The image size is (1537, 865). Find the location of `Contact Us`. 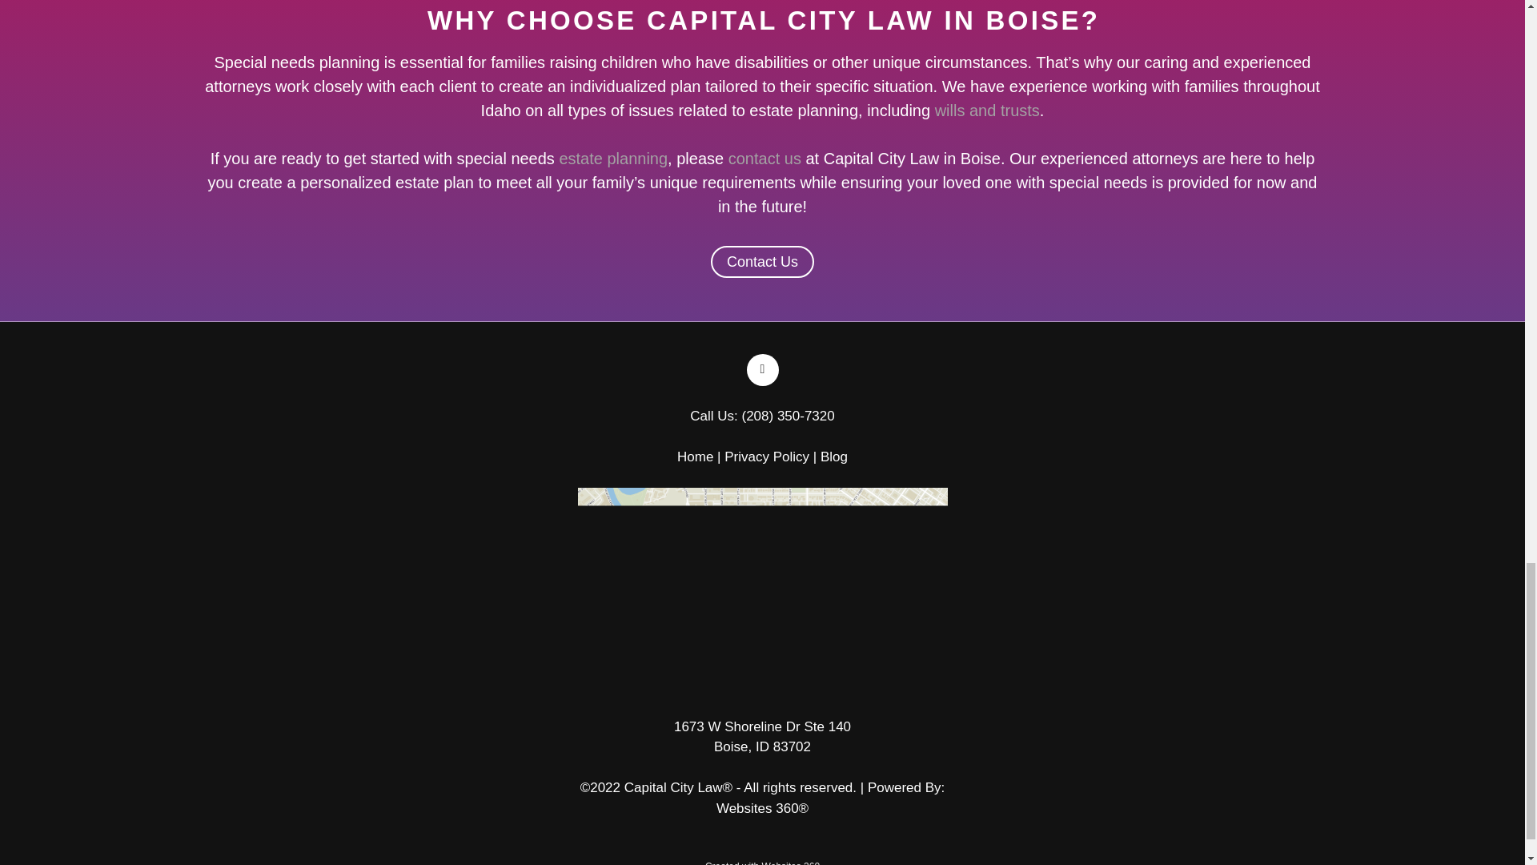

Contact Us is located at coordinates (762, 261).